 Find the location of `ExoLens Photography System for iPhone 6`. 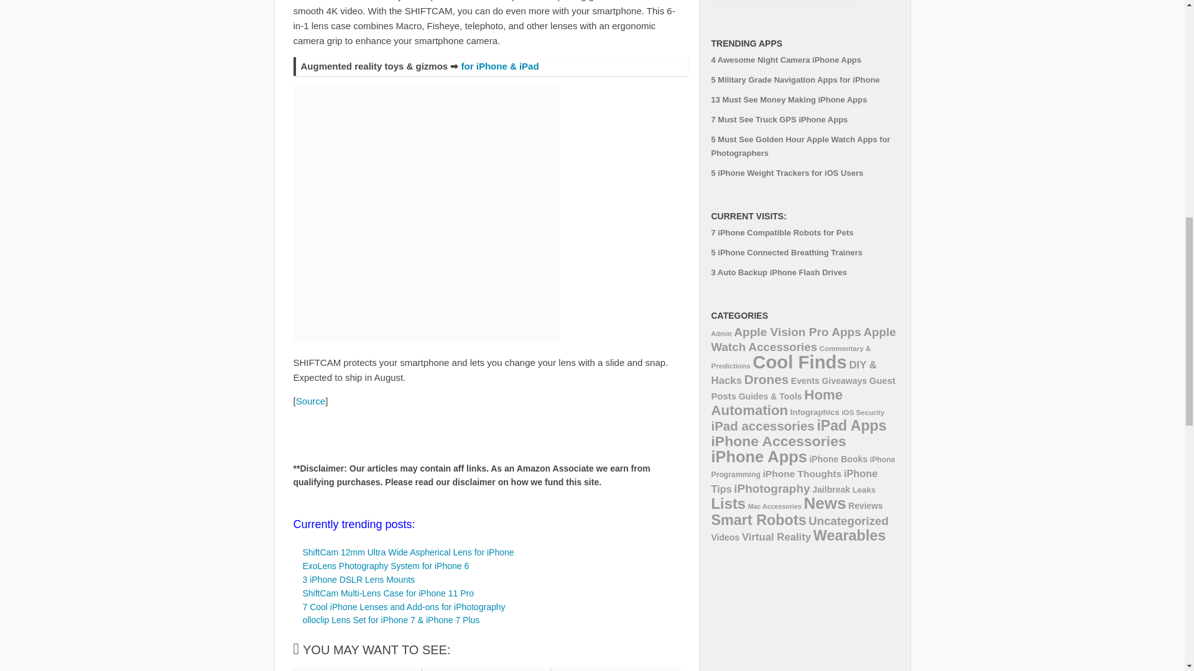

ExoLens Photography System for iPhone 6 is located at coordinates (386, 565).